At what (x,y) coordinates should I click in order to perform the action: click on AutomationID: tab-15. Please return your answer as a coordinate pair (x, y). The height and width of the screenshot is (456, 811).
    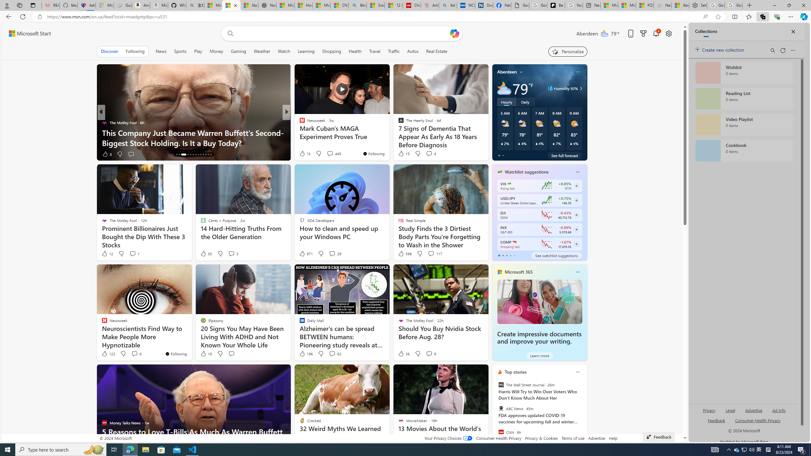
    Looking at the image, I should click on (179, 155).